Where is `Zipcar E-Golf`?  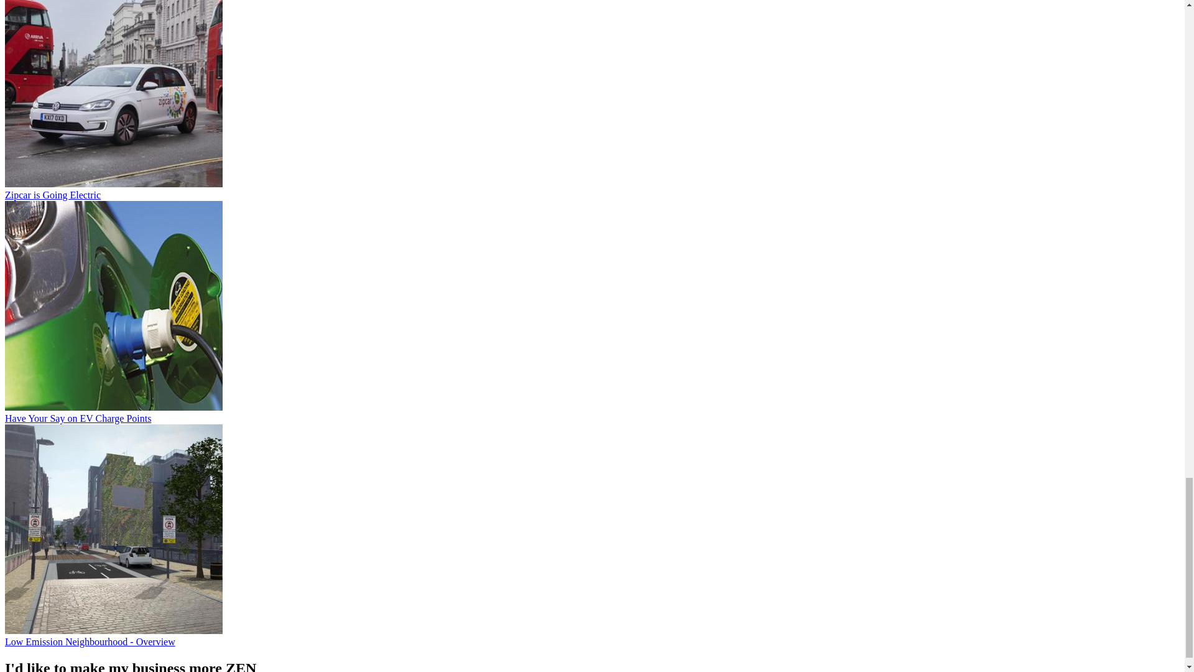
Zipcar E-Golf is located at coordinates (113, 93).